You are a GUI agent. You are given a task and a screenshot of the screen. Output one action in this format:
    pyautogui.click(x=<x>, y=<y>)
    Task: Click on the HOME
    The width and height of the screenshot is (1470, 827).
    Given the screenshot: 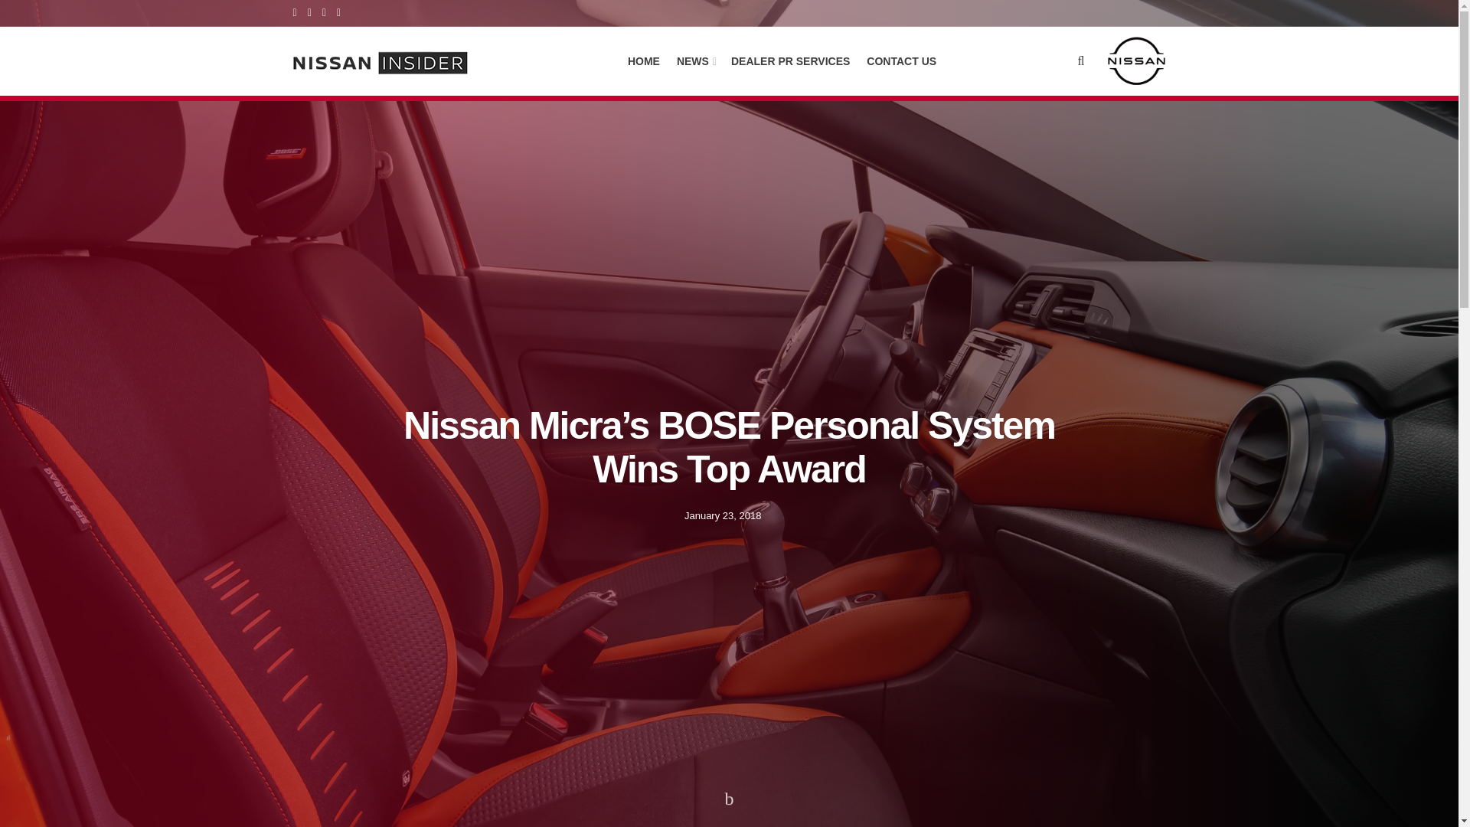 What is the action you would take?
    pyautogui.click(x=643, y=60)
    